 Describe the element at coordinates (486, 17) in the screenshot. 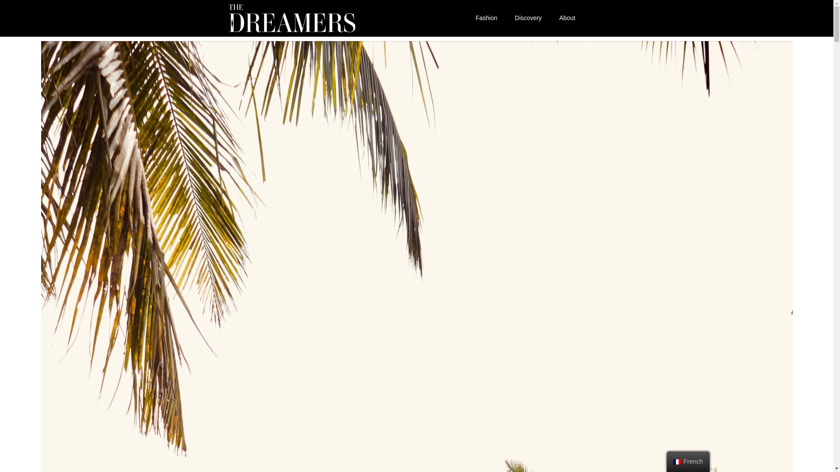

I see `Fashion` at that location.